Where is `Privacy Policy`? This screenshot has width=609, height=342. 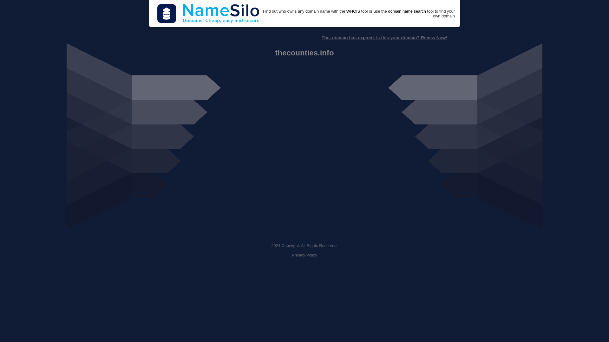 Privacy Policy is located at coordinates (304, 255).